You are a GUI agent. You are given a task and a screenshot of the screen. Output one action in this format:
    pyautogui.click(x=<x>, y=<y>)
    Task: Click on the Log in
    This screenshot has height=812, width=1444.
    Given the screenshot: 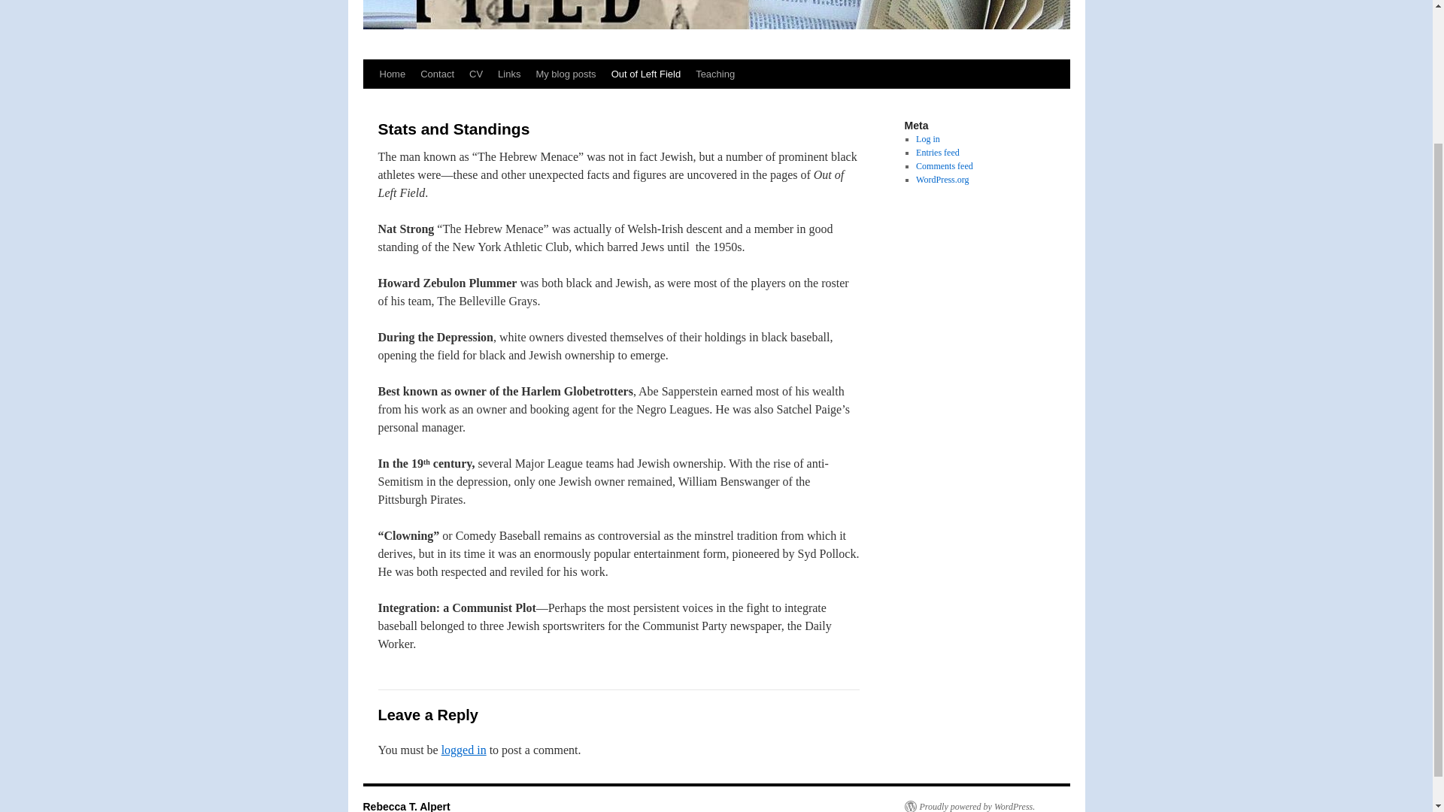 What is the action you would take?
    pyautogui.click(x=927, y=139)
    